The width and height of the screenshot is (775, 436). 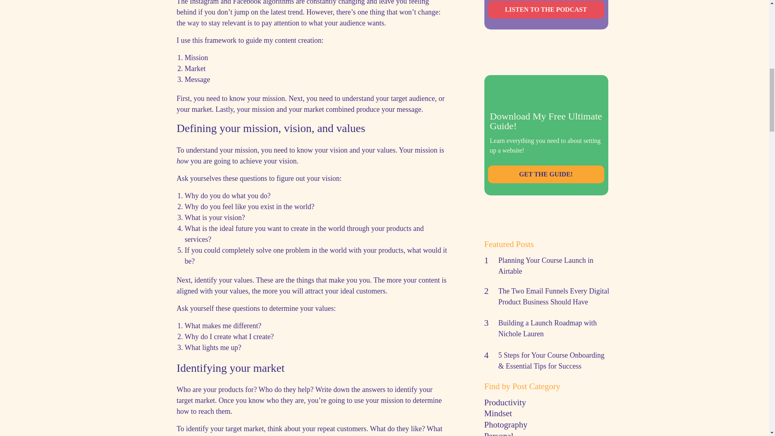 I want to click on Personal, so click(x=547, y=434).